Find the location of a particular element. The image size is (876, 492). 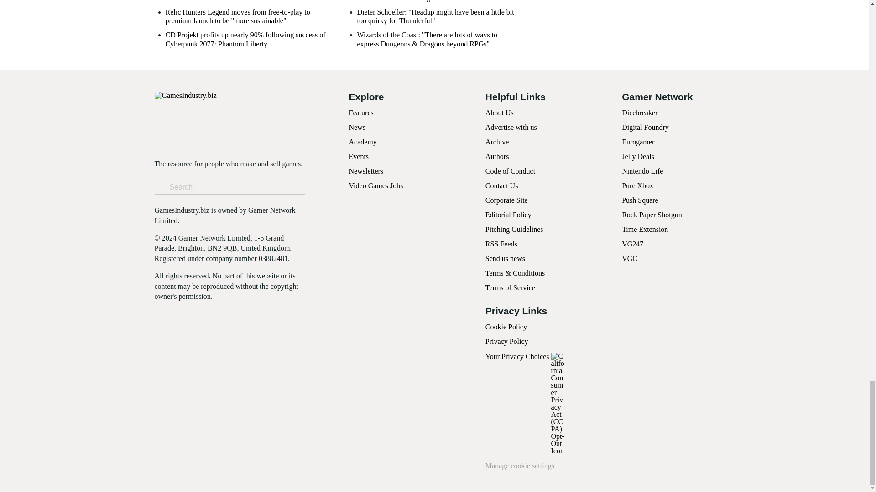

About Us is located at coordinates (499, 112).